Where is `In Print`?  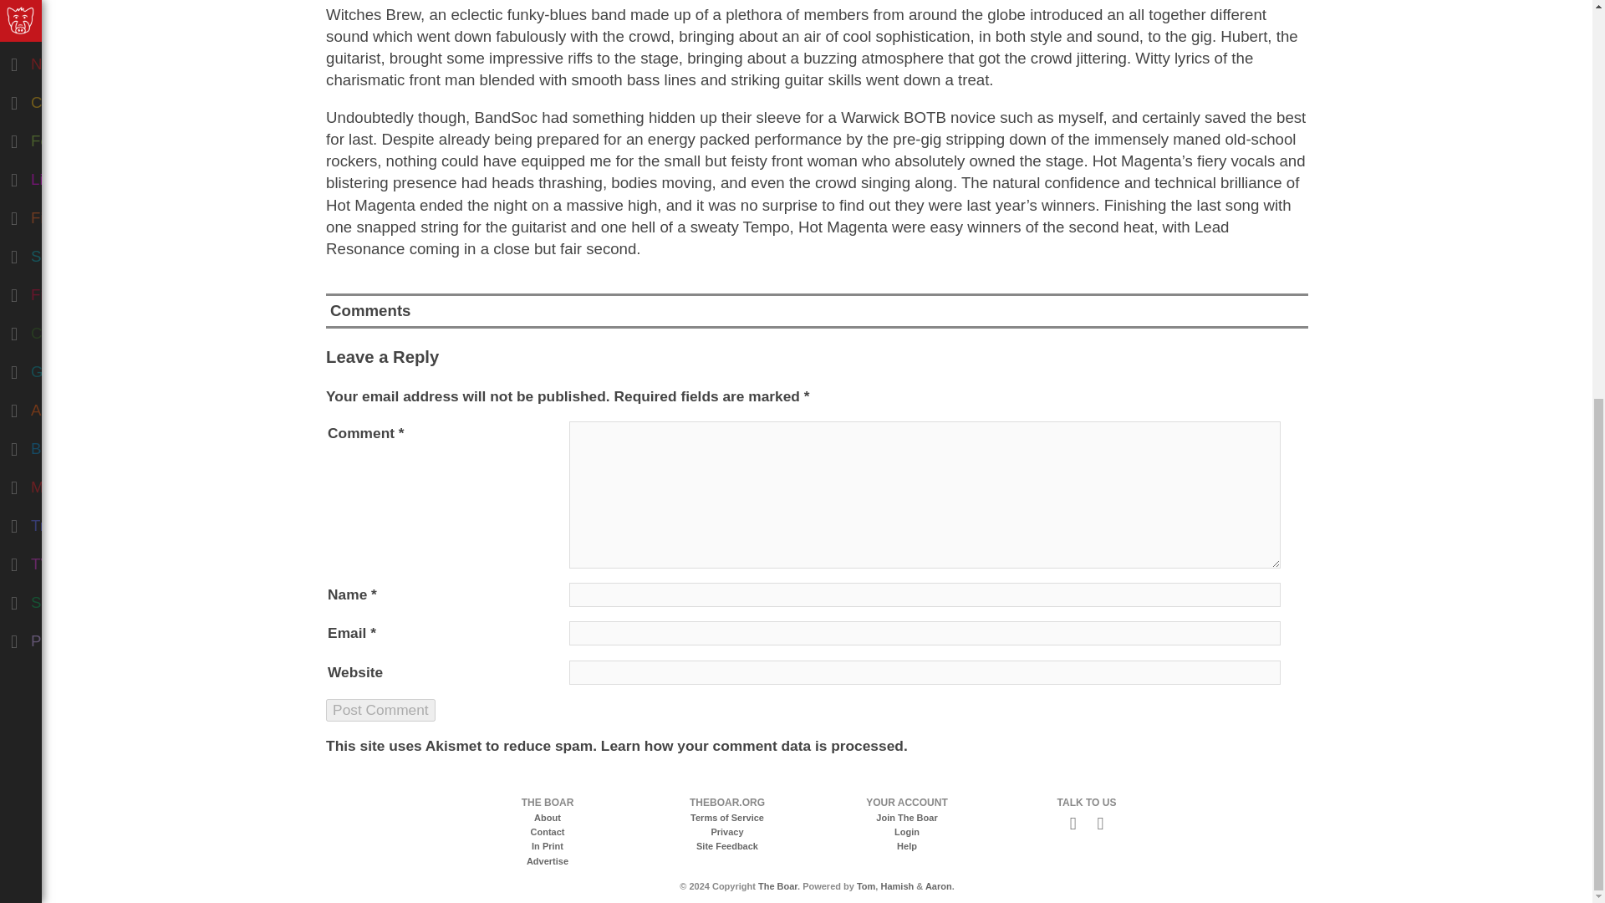 In Print is located at coordinates (547, 846).